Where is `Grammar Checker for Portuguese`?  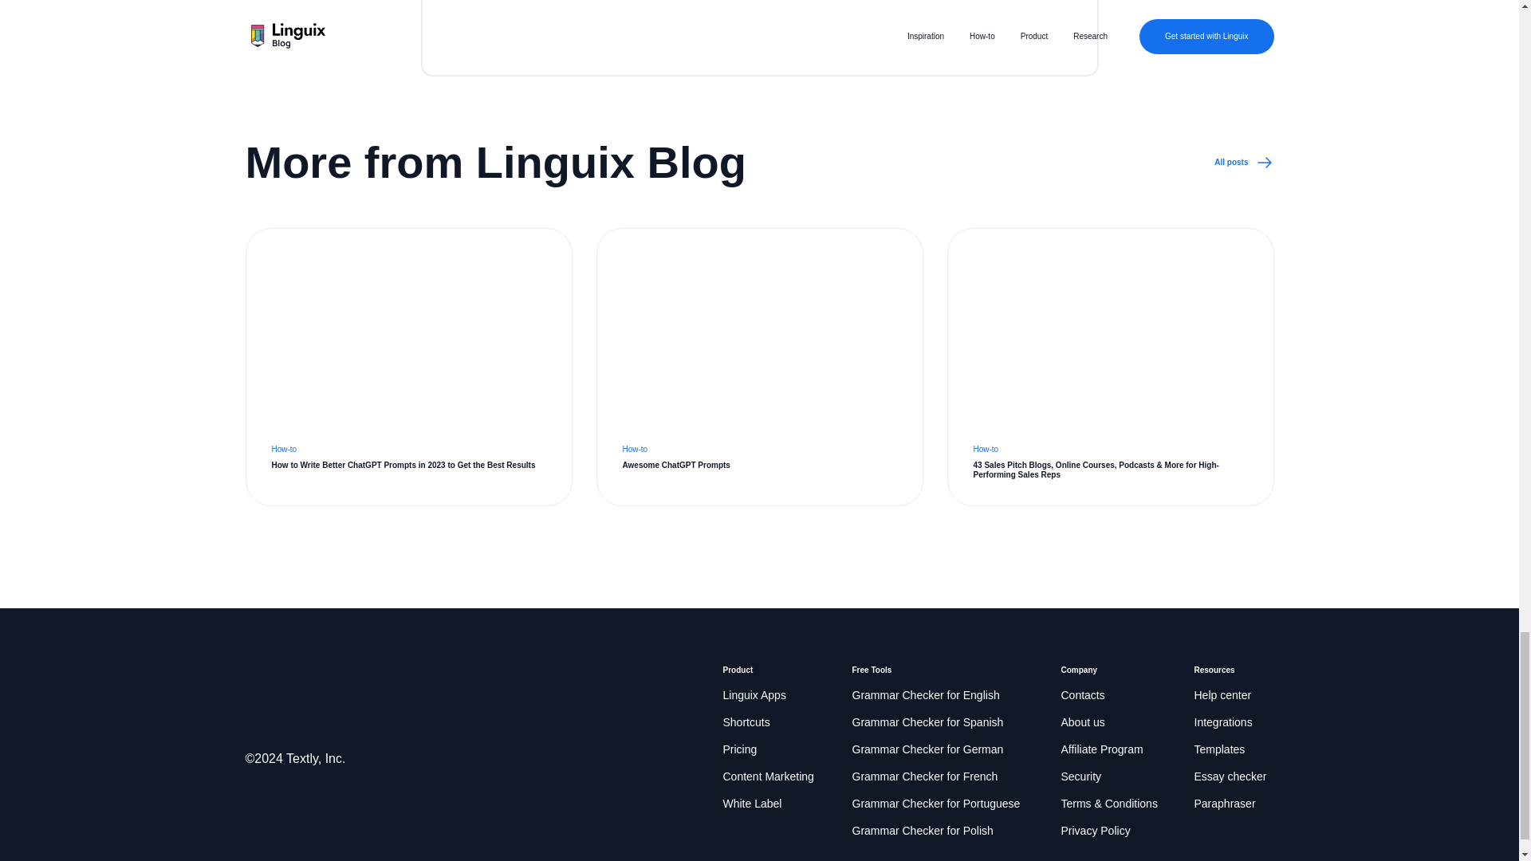 Grammar Checker for Portuguese is located at coordinates (922, 832).